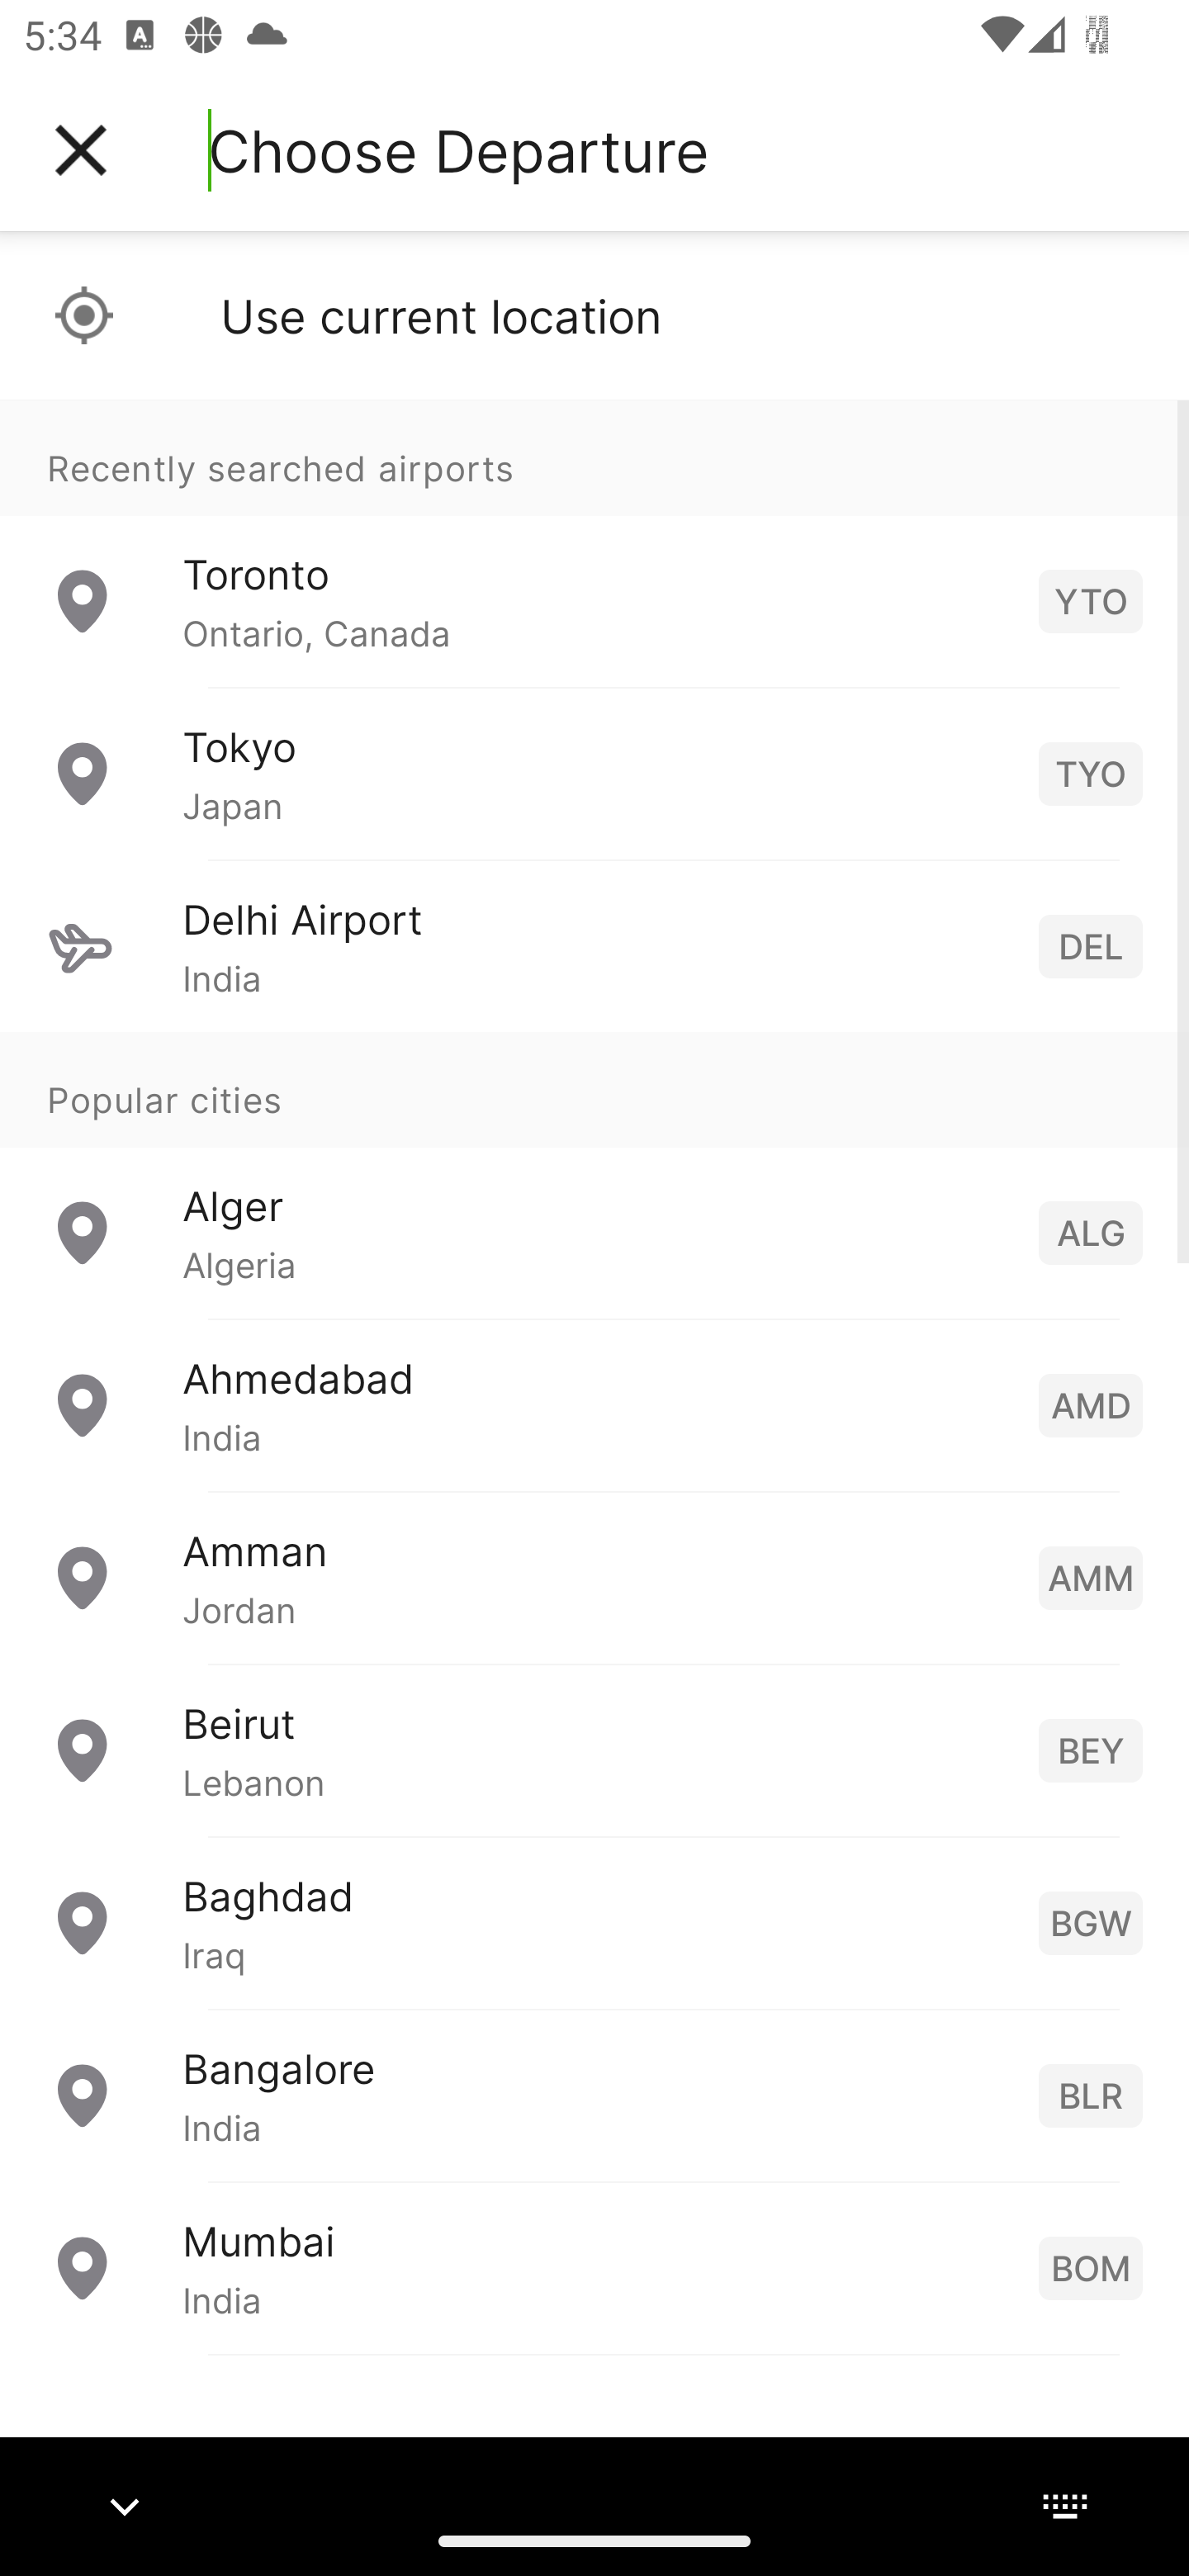 This screenshot has width=1189, height=2576. I want to click on Popular cities, so click(594, 1091).